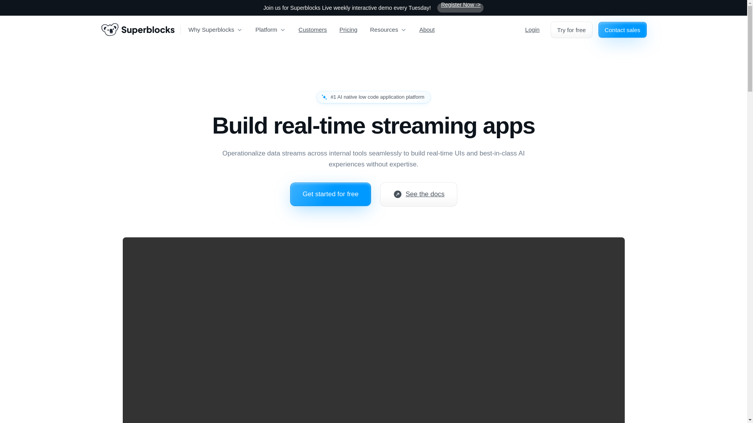 The image size is (753, 423). What do you see at coordinates (330, 194) in the screenshot?
I see `Get started for free` at bounding box center [330, 194].